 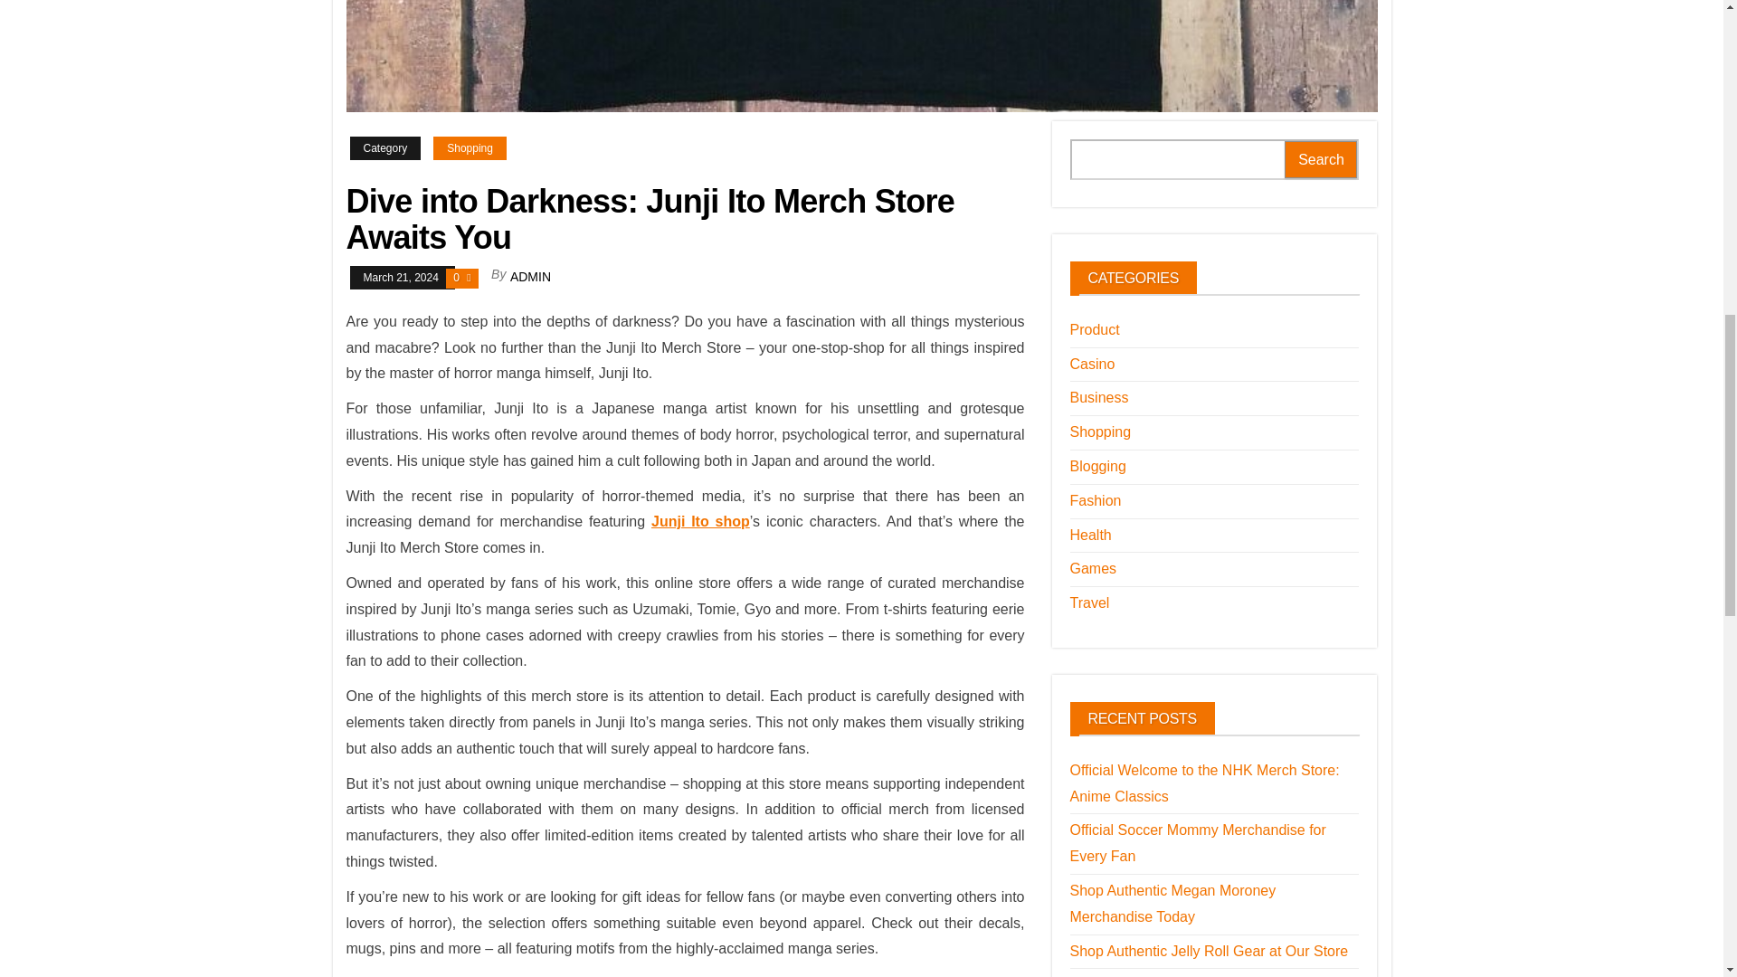 I want to click on Search, so click(x=1321, y=159).